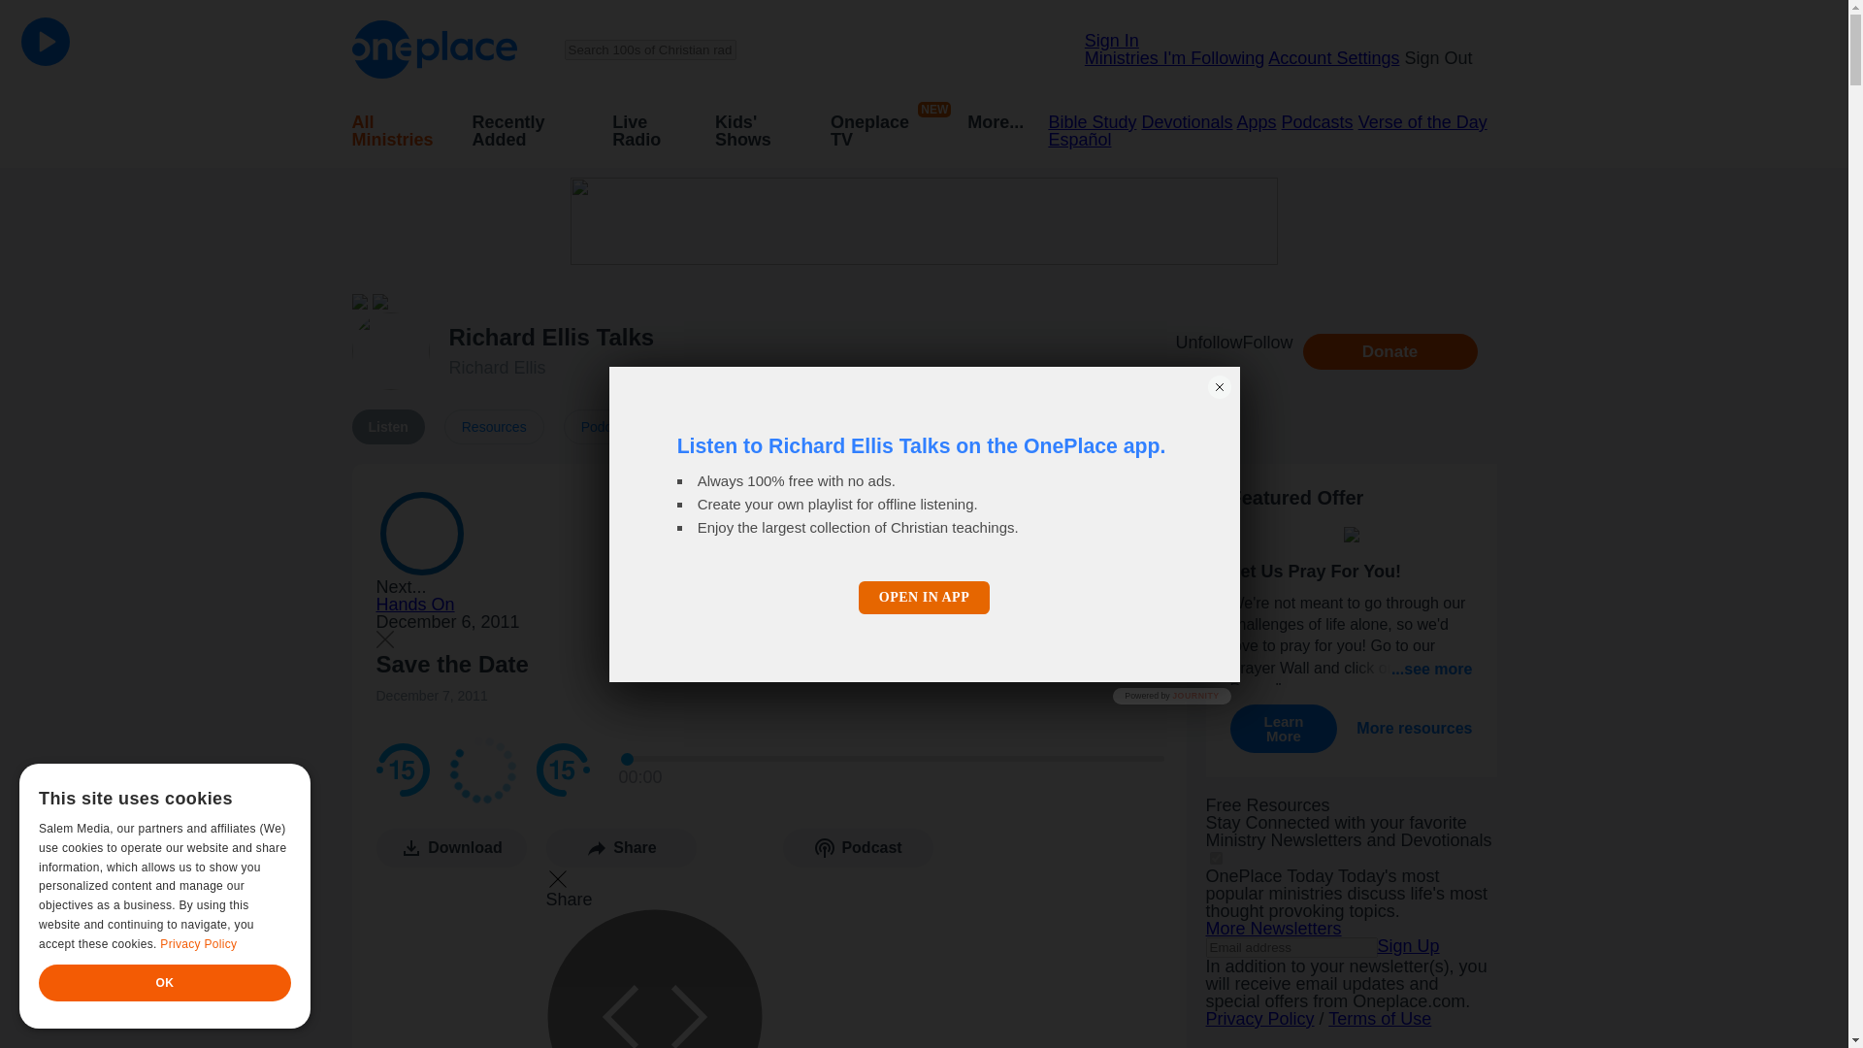 This screenshot has height=1048, width=1863. What do you see at coordinates (388, 427) in the screenshot?
I see `Listen` at bounding box center [388, 427].